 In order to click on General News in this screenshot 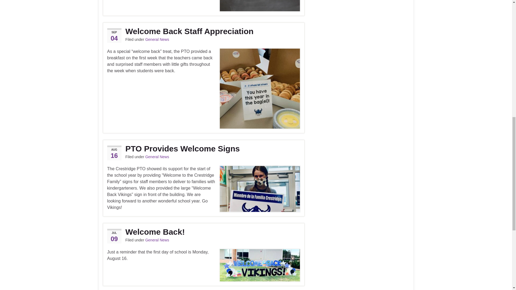, I will do `click(157, 157)`.